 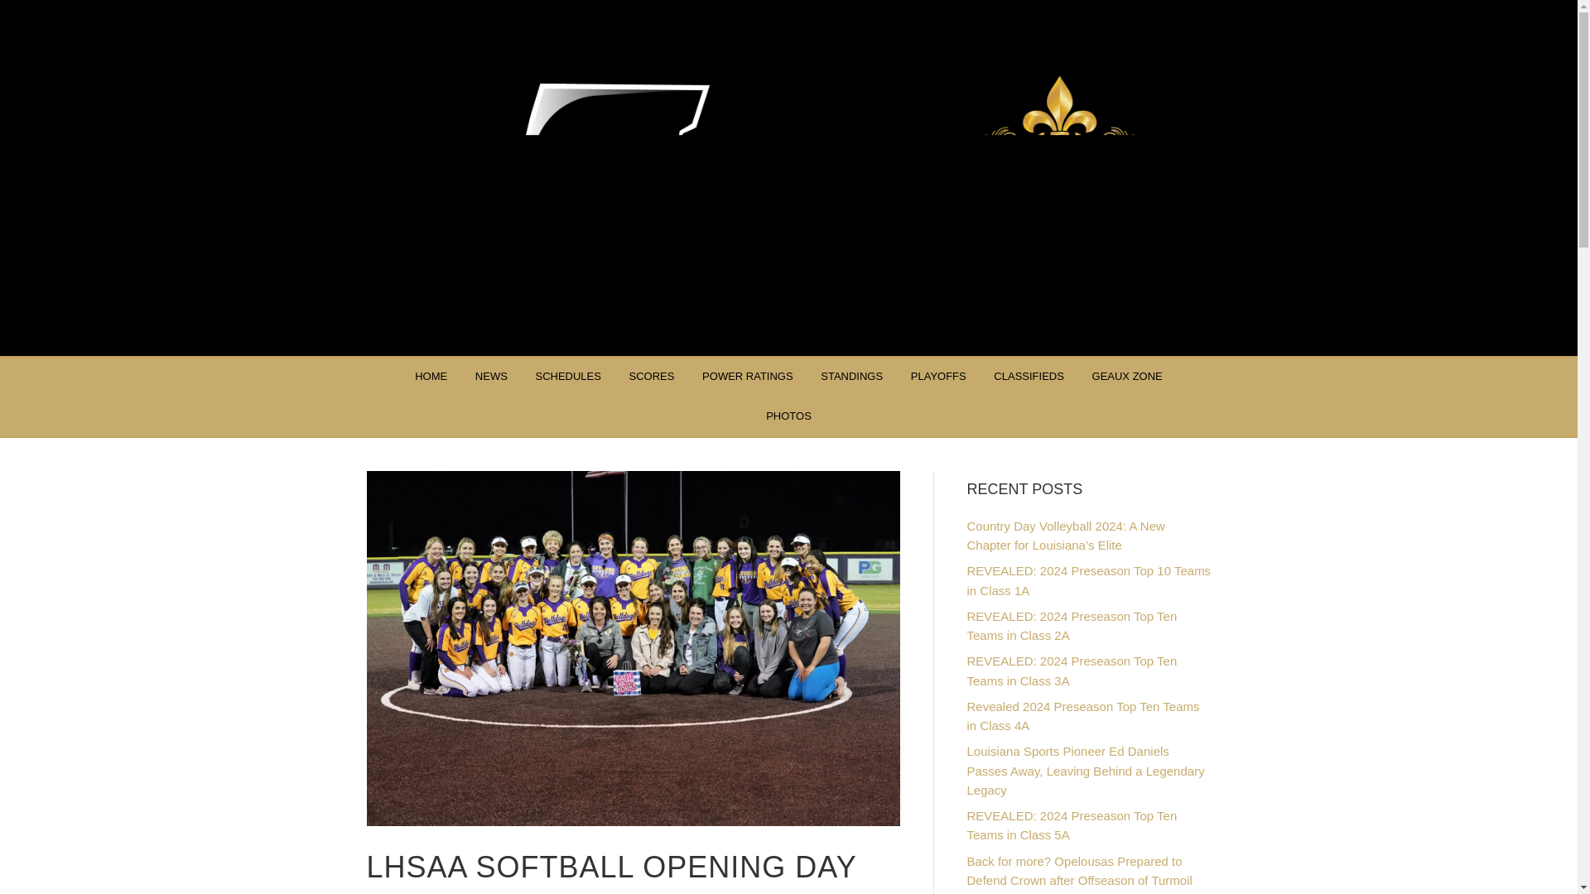 What do you see at coordinates (748, 376) in the screenshot?
I see `POWER RATINGS` at bounding box center [748, 376].